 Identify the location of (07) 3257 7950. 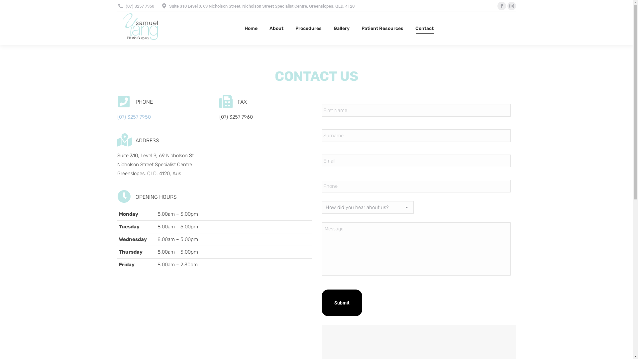
(134, 117).